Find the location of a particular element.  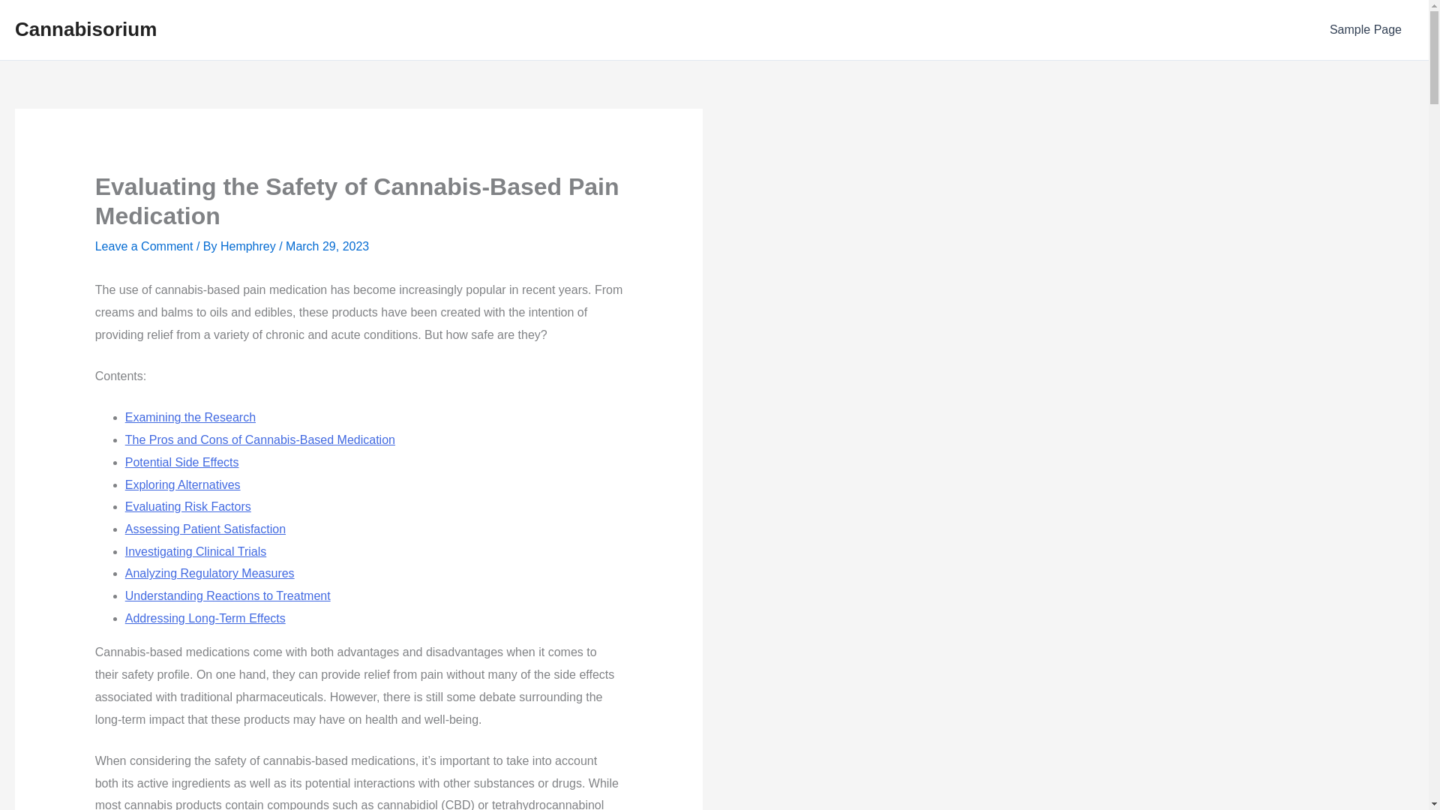

Leave a Comment is located at coordinates (144, 246).